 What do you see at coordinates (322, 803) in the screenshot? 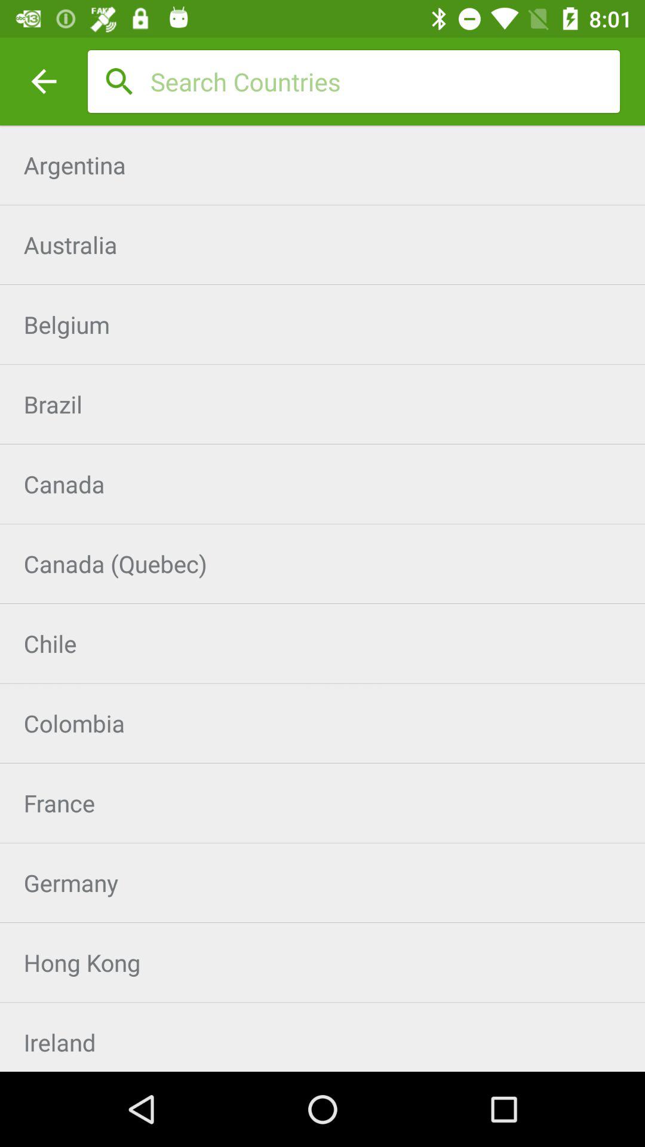
I see `open the icon below colombia item` at bounding box center [322, 803].